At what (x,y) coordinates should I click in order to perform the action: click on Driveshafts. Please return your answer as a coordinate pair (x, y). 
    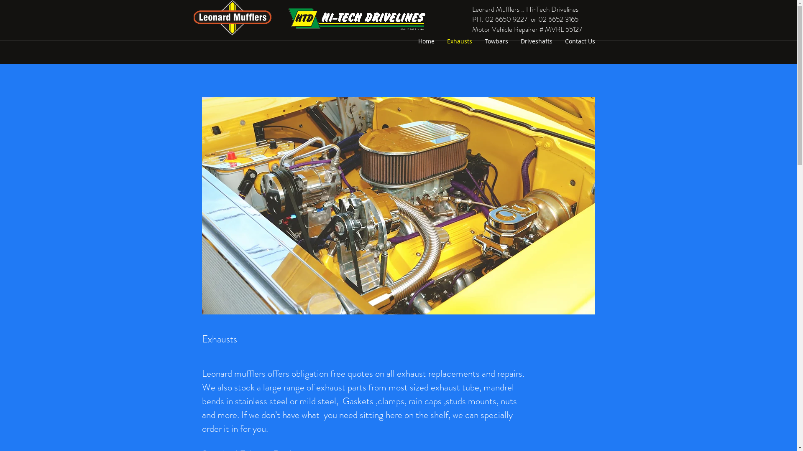
    Looking at the image, I should click on (537, 41).